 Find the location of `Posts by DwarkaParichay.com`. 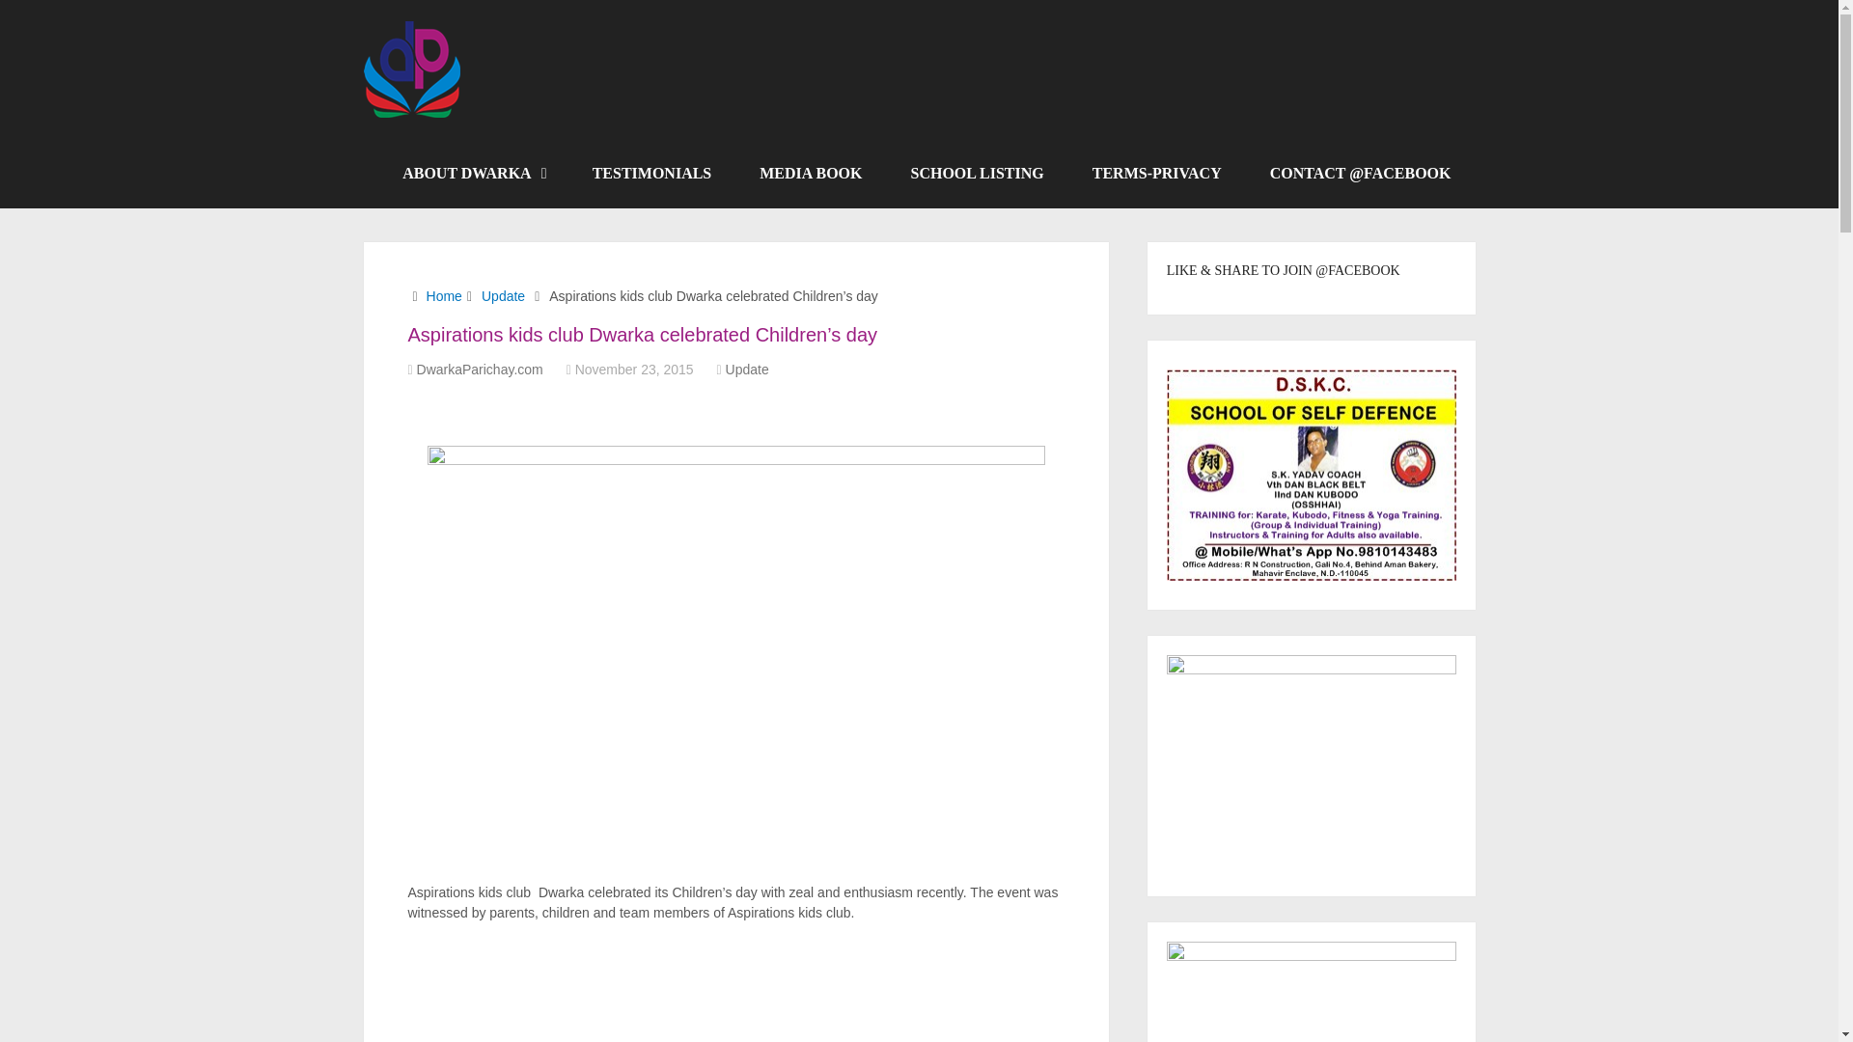

Posts by DwarkaParichay.com is located at coordinates (480, 369).